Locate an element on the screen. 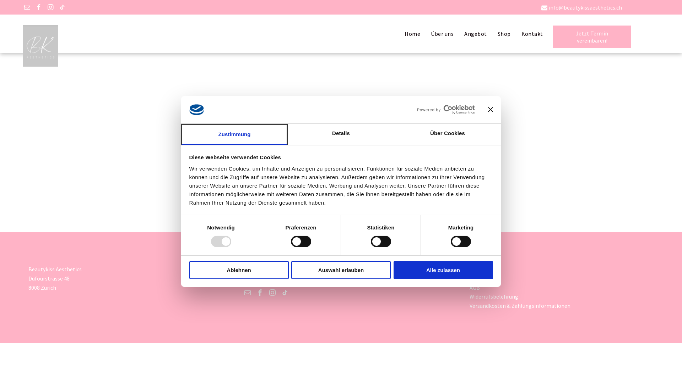 The image size is (682, 383). Logo | Beautykiss Aesthetics is located at coordinates (40, 46).